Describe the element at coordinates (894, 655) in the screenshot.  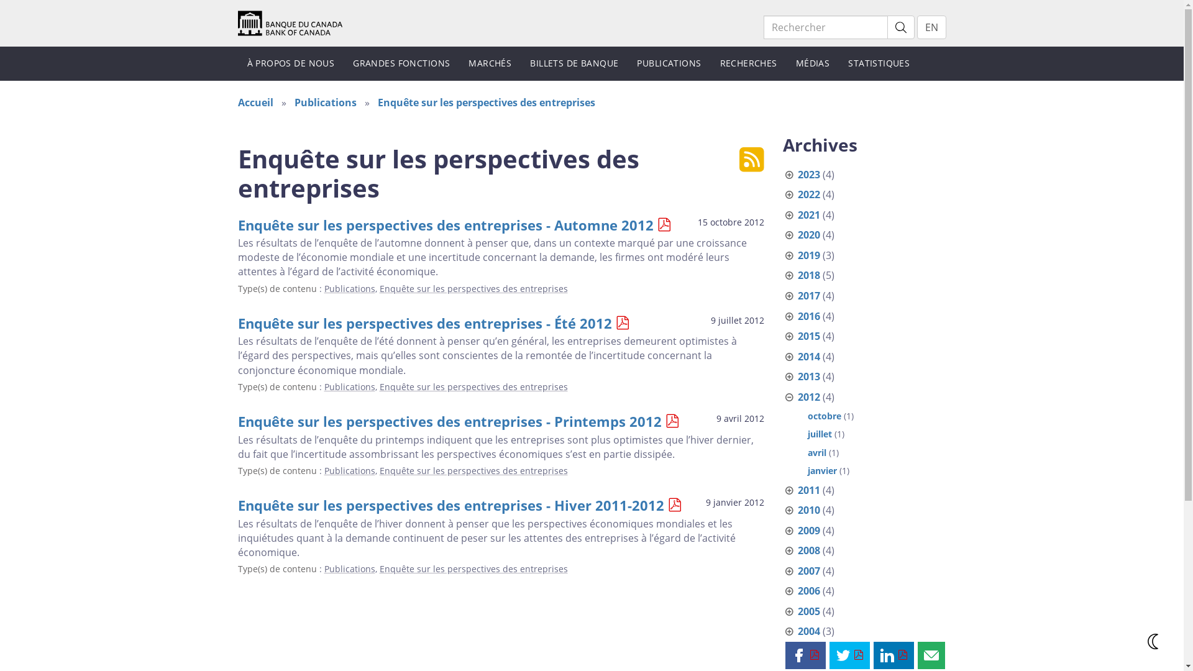
I see `Partager cette page sur LinkedIn` at that location.